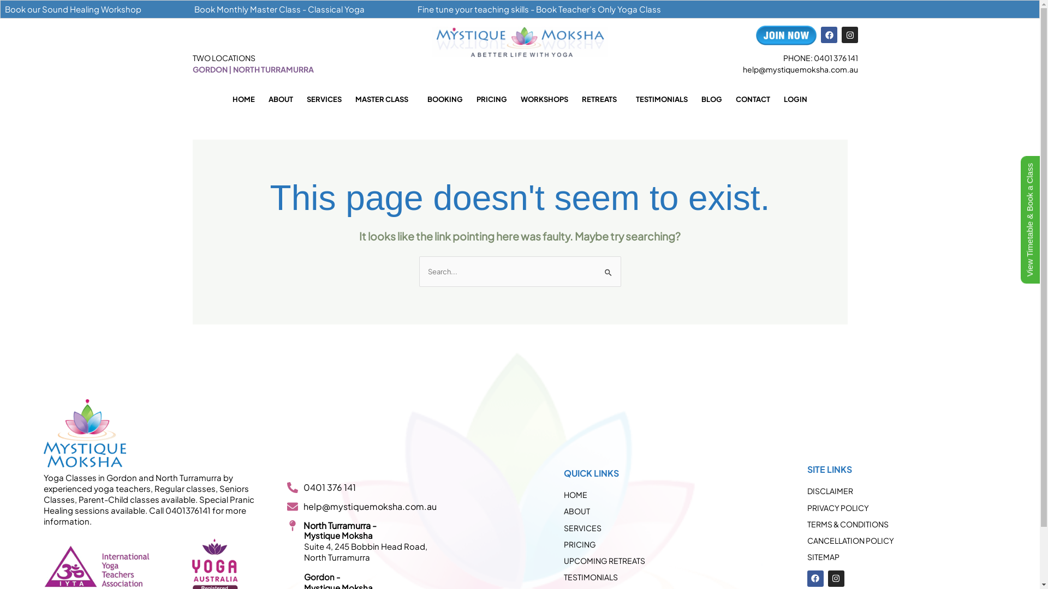 The width and height of the screenshot is (1048, 589). What do you see at coordinates (403, 487) in the screenshot?
I see `0401 376 141` at bounding box center [403, 487].